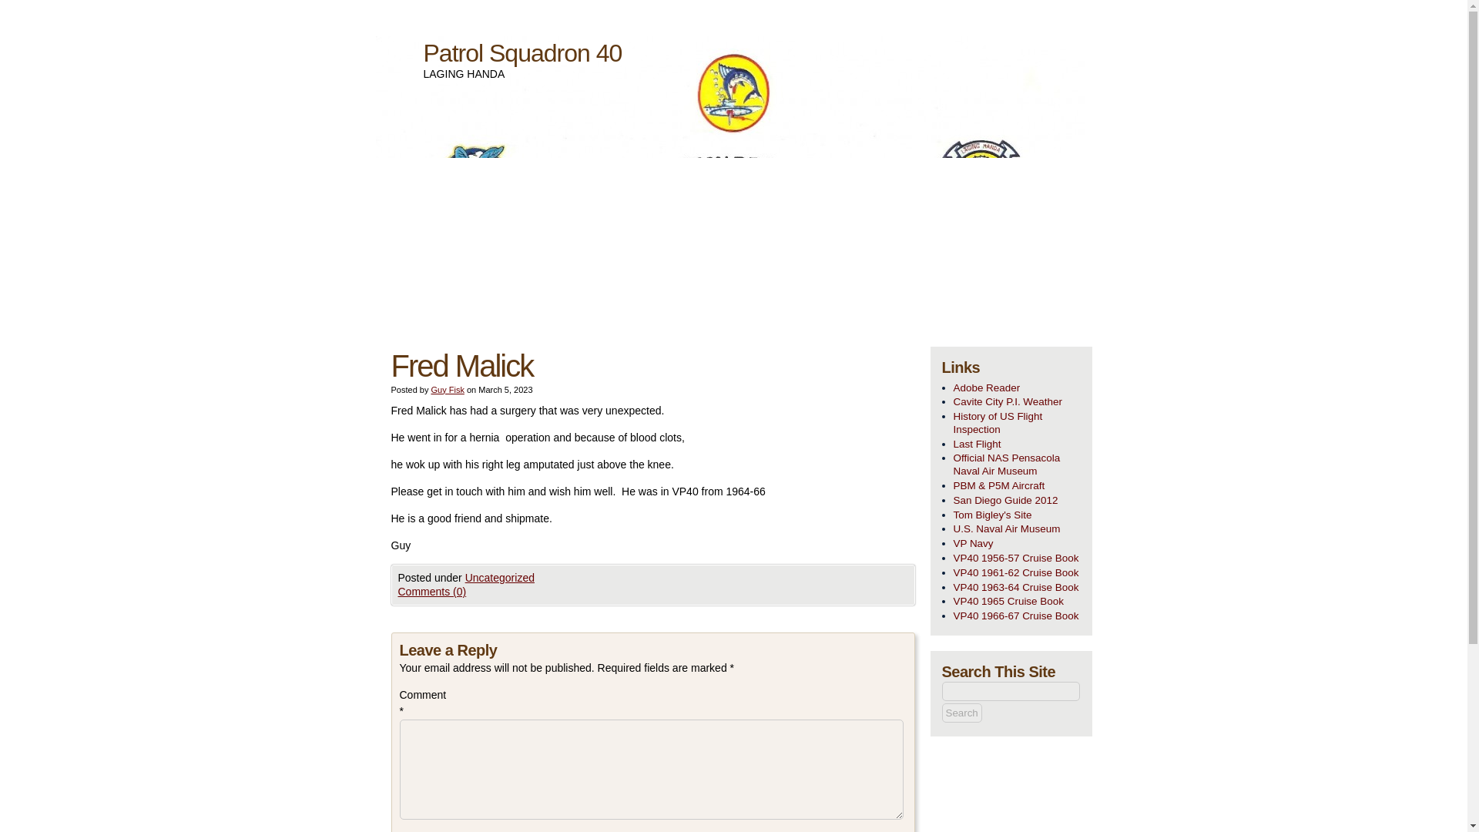 This screenshot has width=1479, height=832. Describe the element at coordinates (447, 390) in the screenshot. I see `Posts by Guy Fisk` at that location.